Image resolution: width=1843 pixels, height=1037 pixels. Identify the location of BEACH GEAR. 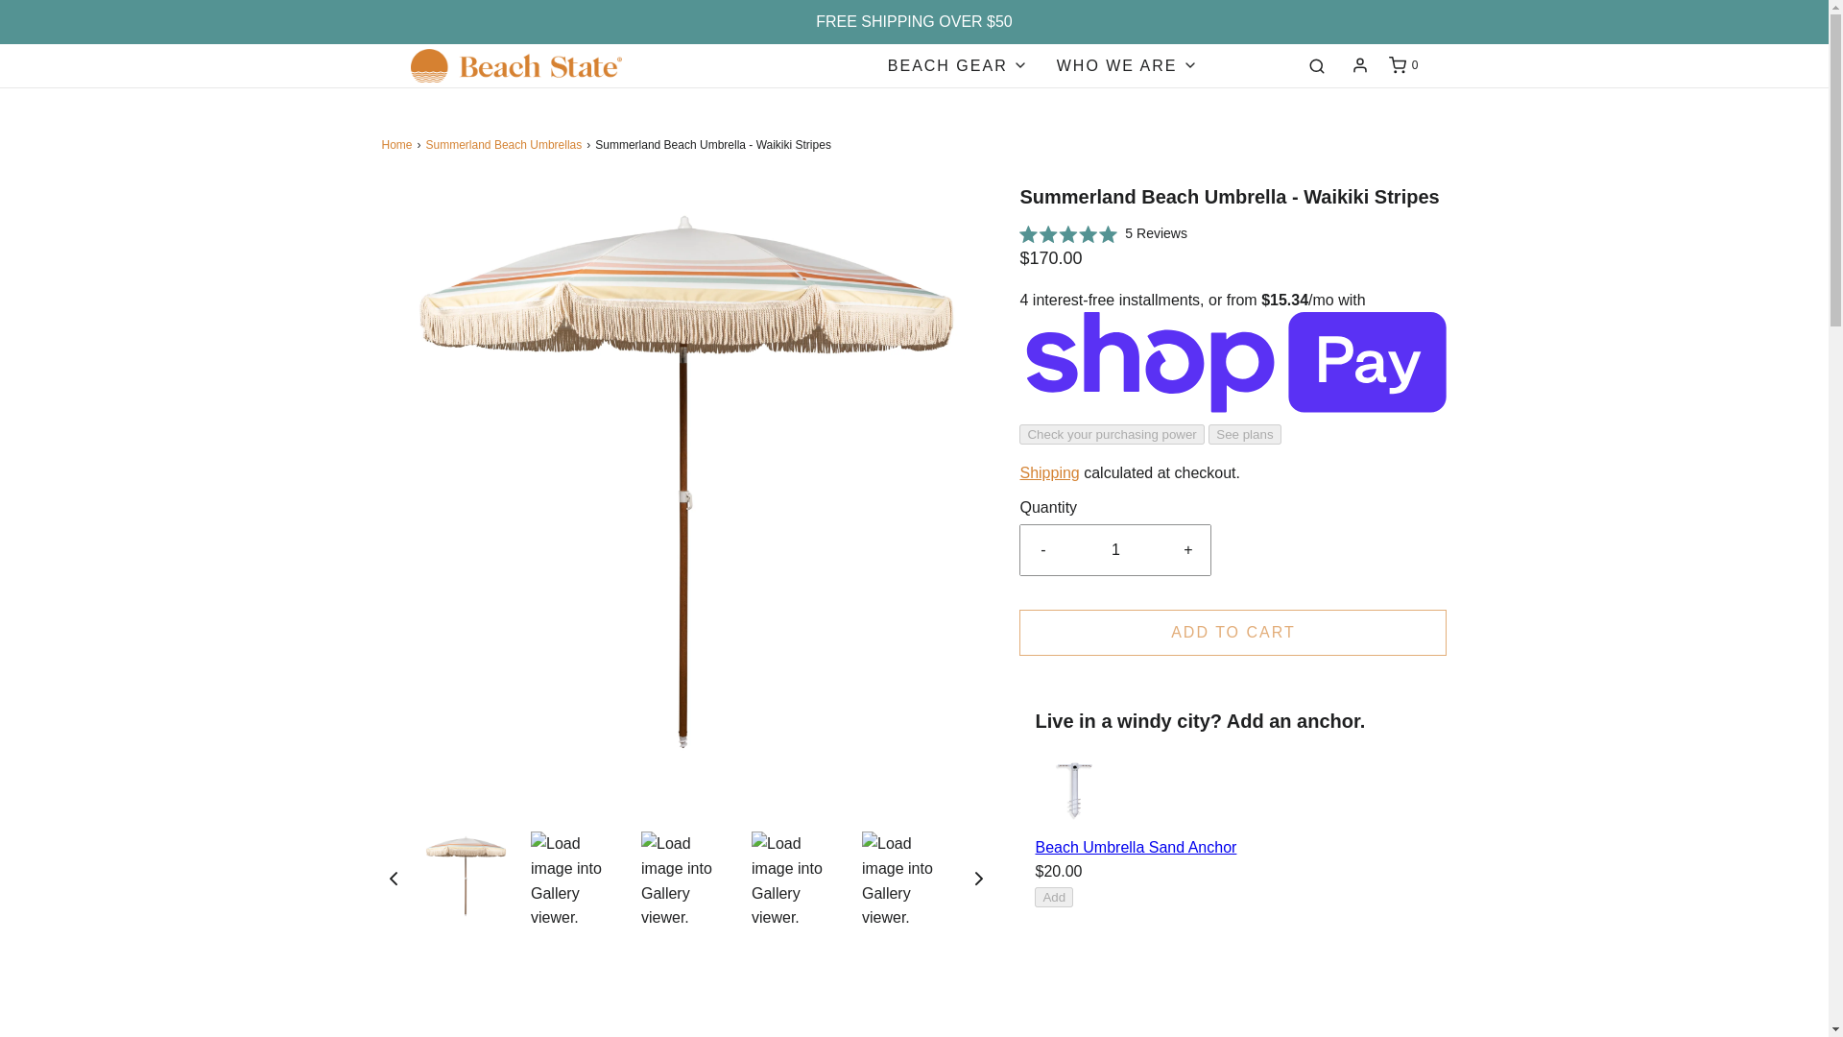
(958, 65).